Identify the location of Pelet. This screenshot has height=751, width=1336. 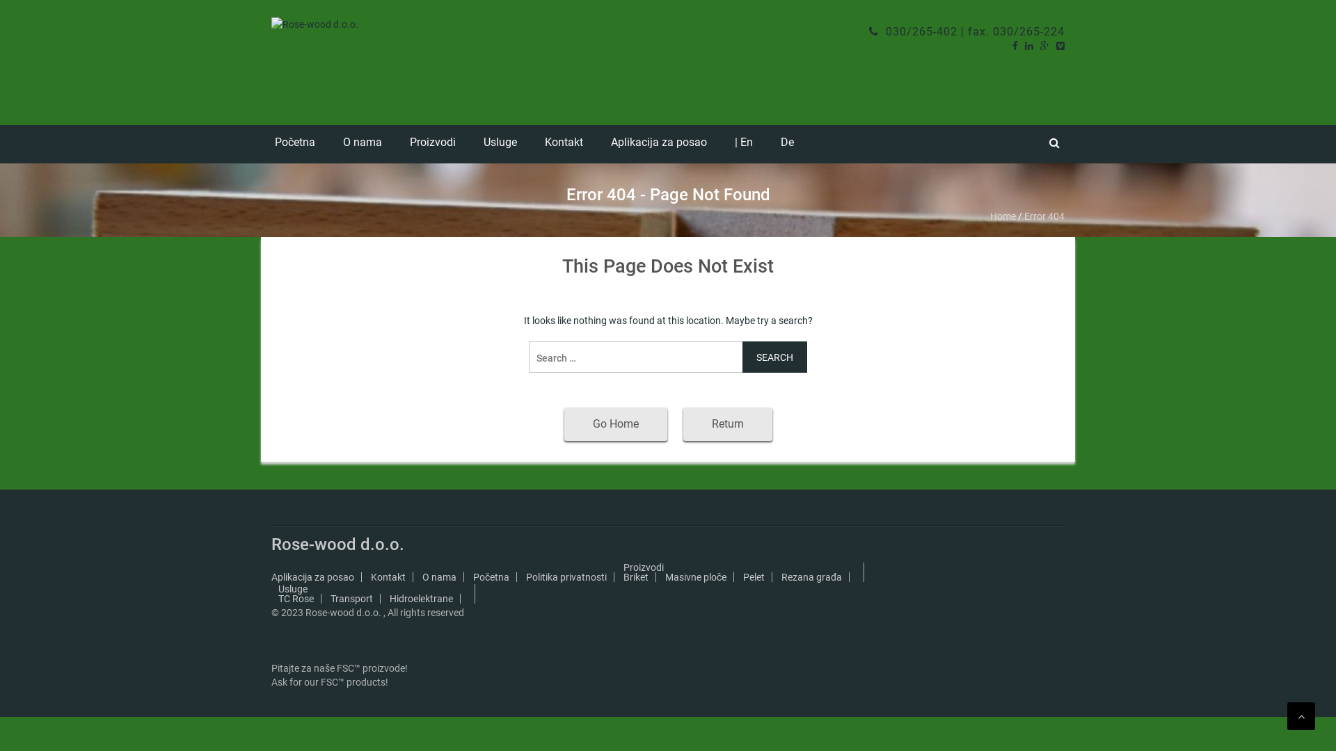
(754, 577).